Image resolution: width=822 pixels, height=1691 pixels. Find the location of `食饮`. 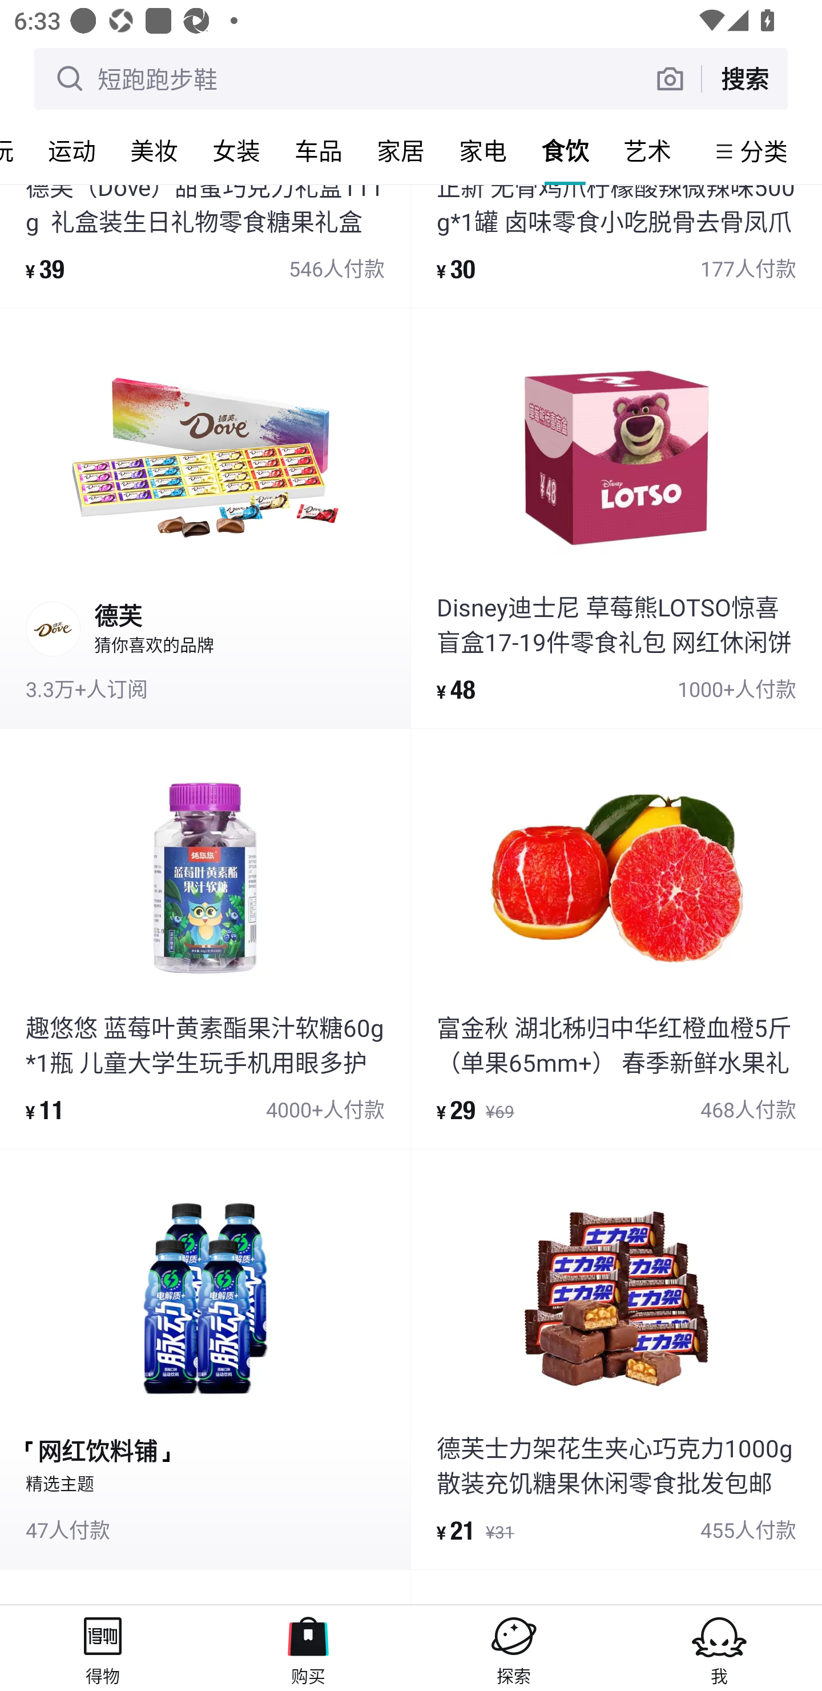

食饮 is located at coordinates (565, 150).